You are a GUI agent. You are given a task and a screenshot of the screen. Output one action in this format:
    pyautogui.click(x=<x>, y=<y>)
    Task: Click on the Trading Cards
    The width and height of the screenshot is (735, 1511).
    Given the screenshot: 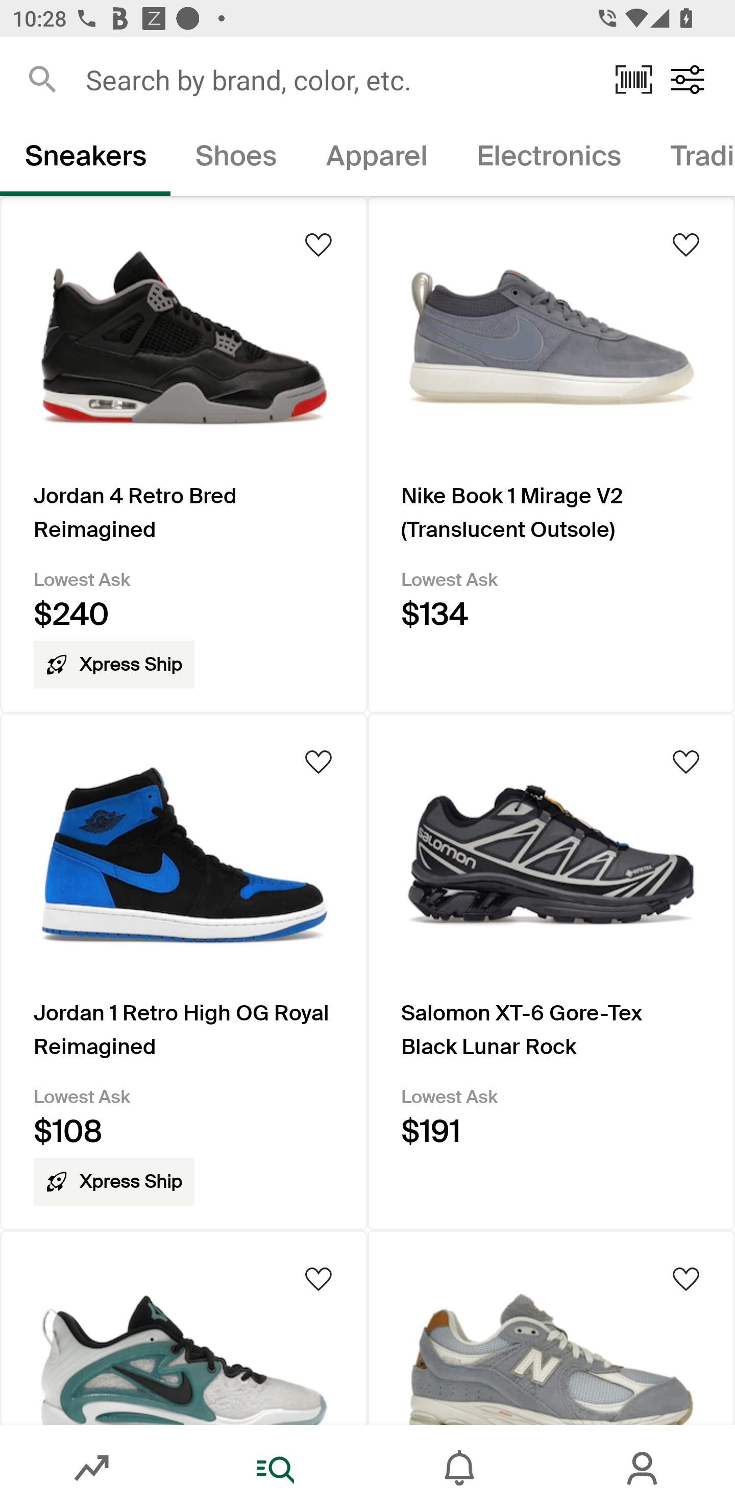 What is the action you would take?
    pyautogui.click(x=690, y=159)
    